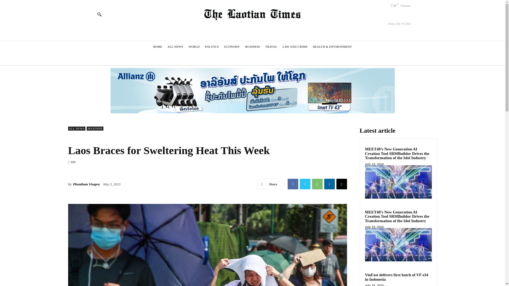  What do you see at coordinates (232, 47) in the screenshot?
I see `ECONOMY` at bounding box center [232, 47].